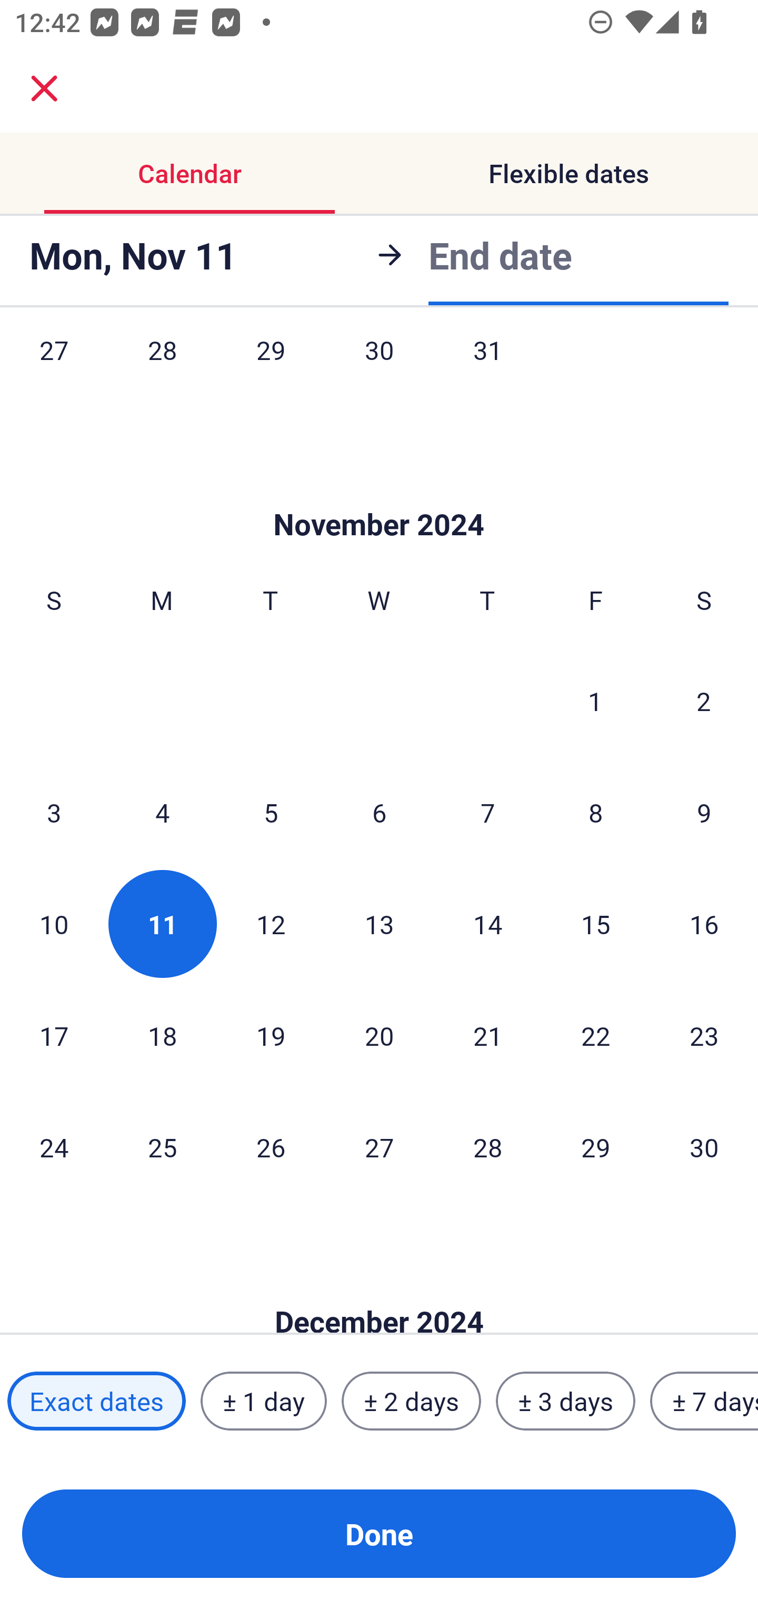  I want to click on 17 Sunday, November 17, 2024, so click(54, 1035).